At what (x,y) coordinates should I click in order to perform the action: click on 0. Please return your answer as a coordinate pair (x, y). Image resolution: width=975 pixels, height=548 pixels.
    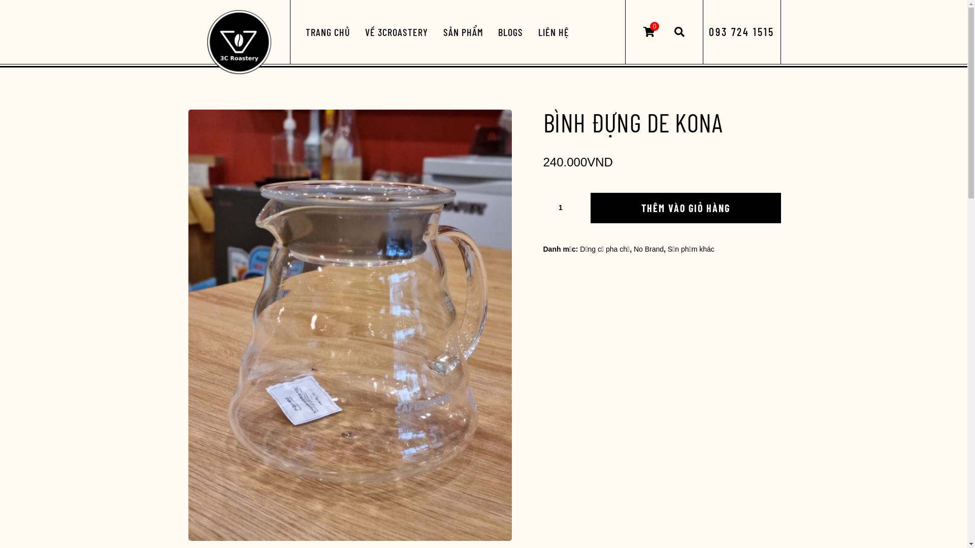
    Looking at the image, I should click on (649, 32).